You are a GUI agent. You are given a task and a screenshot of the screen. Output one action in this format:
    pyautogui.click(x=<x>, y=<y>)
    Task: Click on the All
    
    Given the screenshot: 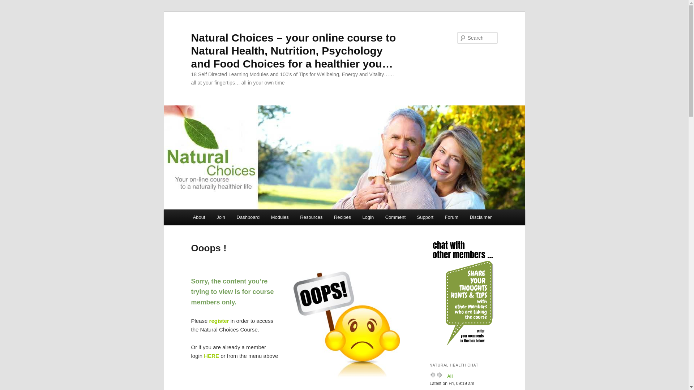 What is the action you would take?
    pyautogui.click(x=450, y=376)
    